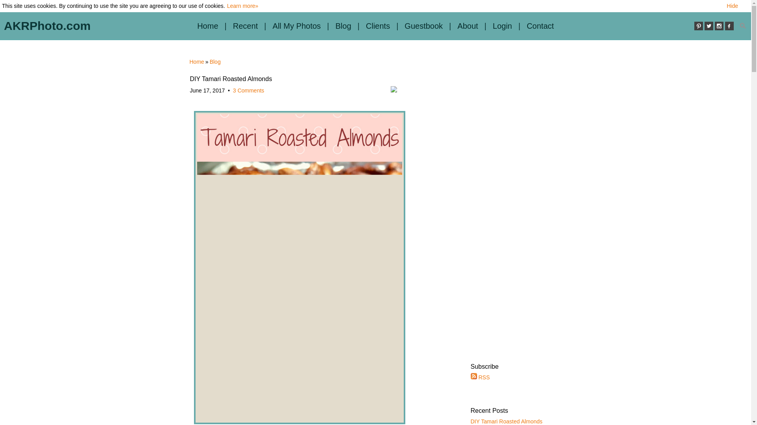 This screenshot has height=425, width=757. I want to click on About, so click(468, 26).